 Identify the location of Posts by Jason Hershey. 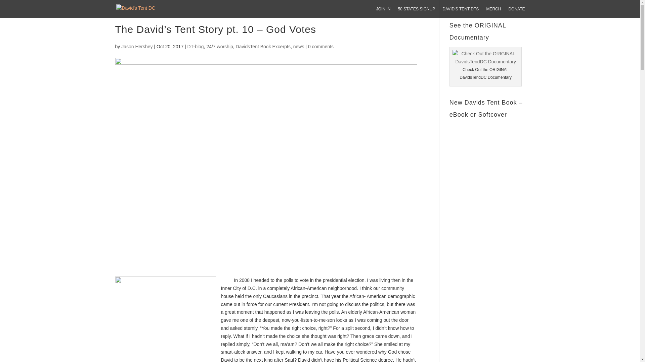
(136, 46).